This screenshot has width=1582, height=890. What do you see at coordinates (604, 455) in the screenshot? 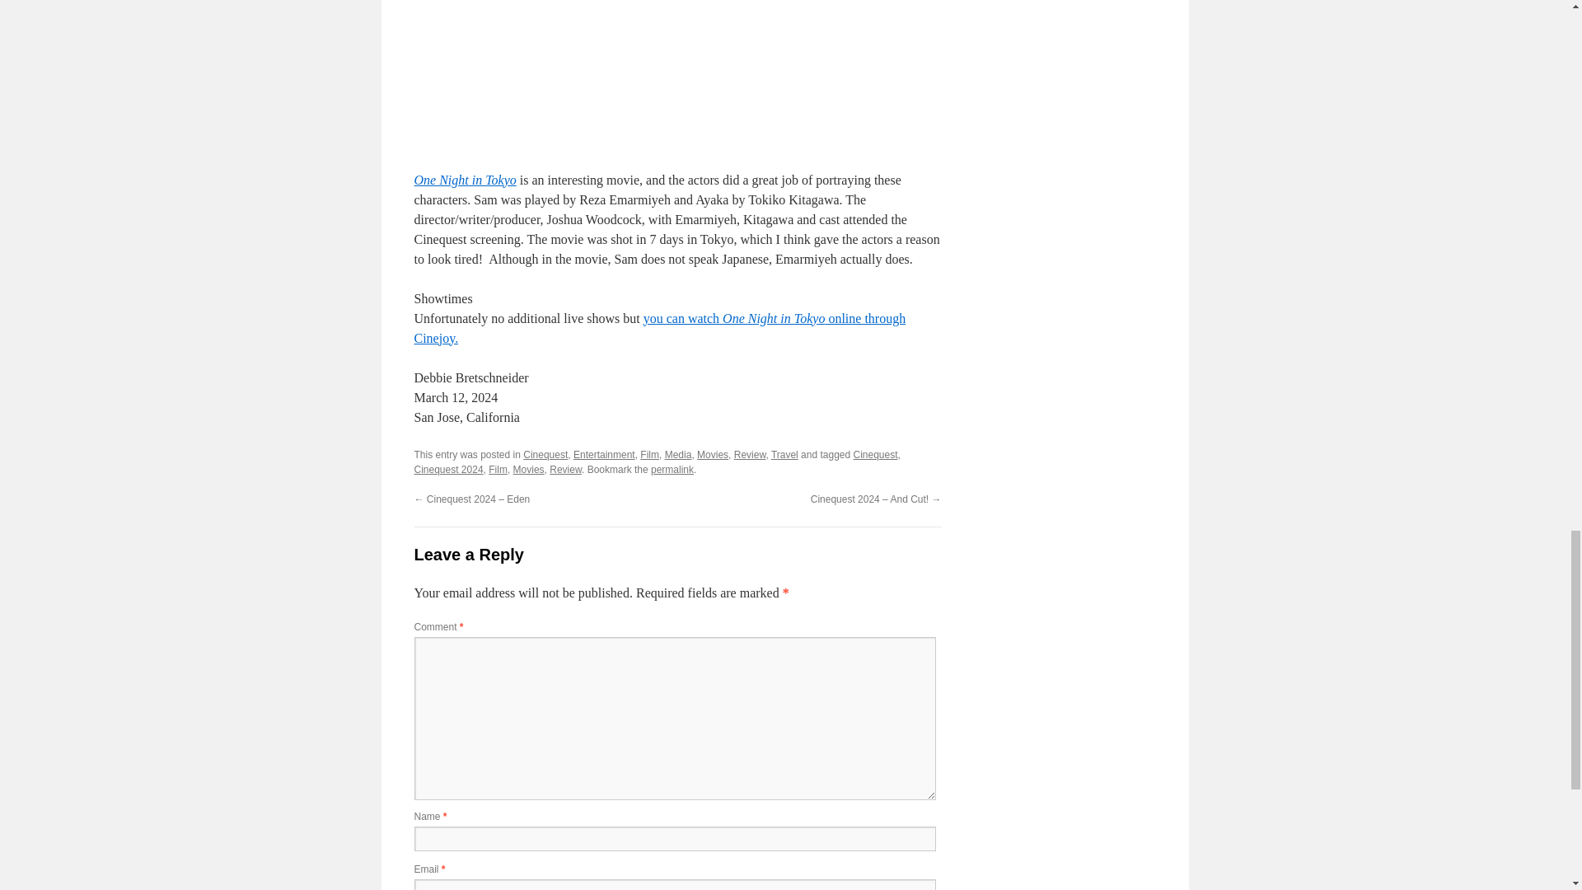
I see `Entertainment` at bounding box center [604, 455].